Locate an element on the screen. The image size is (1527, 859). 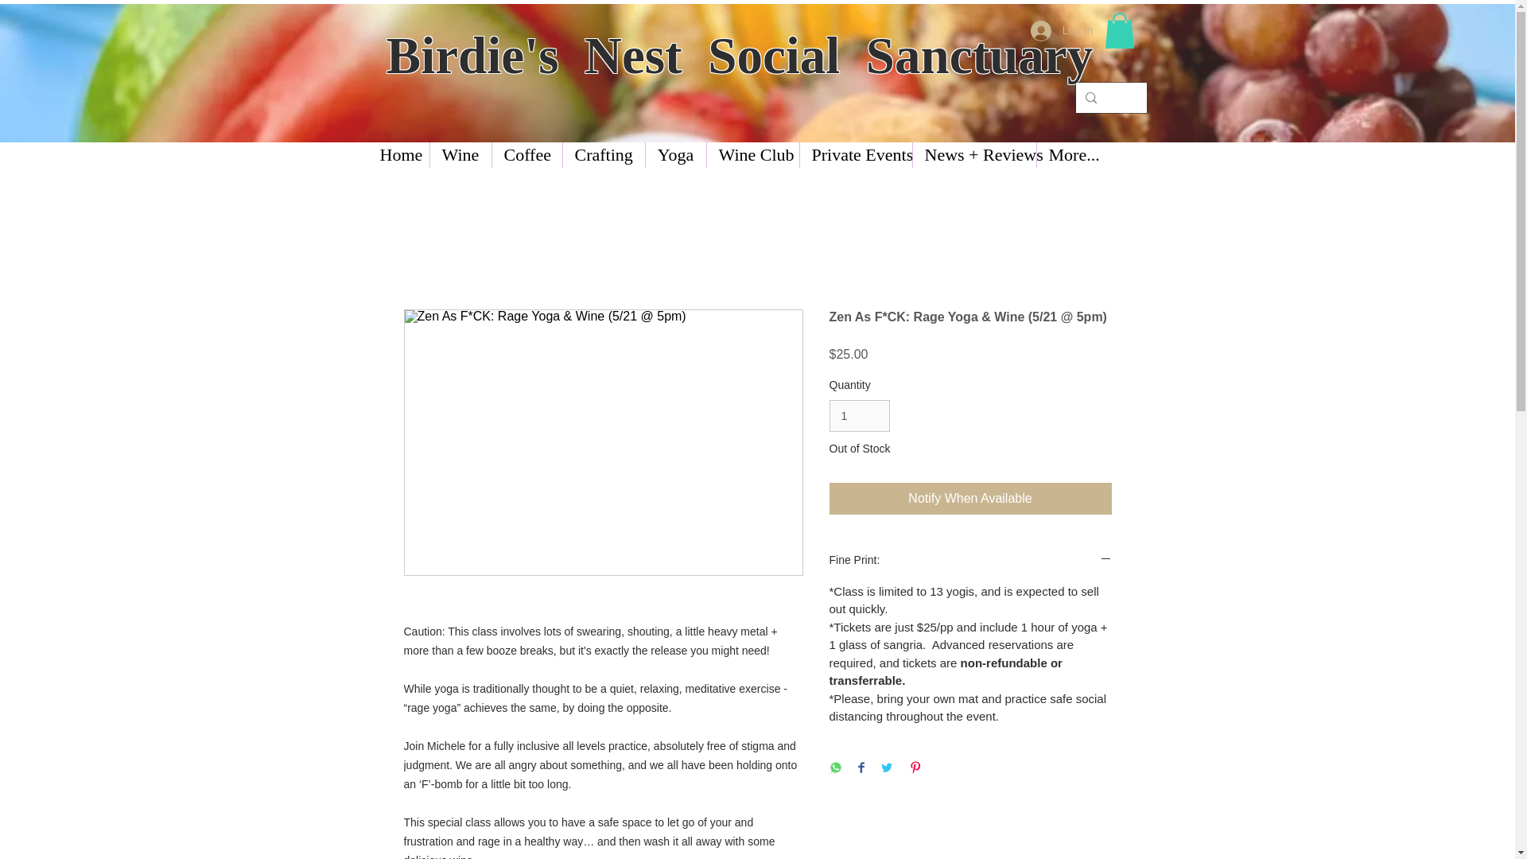
Crafting is located at coordinates (570, 154).